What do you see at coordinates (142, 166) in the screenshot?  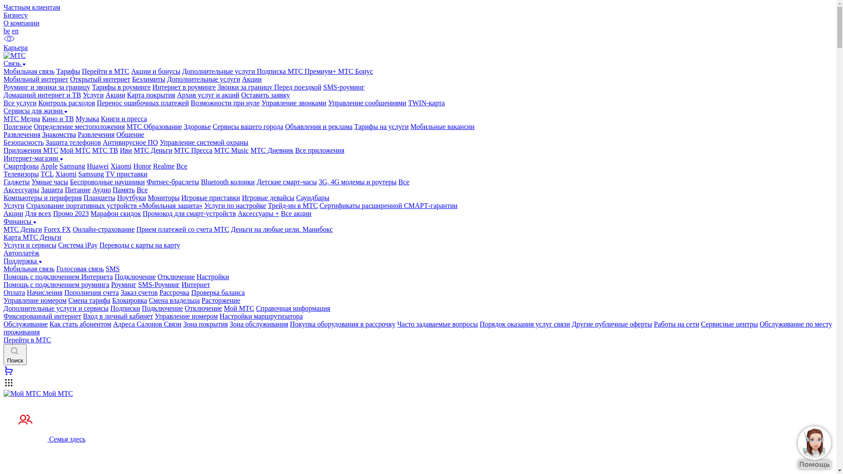 I see `Honor` at bounding box center [142, 166].